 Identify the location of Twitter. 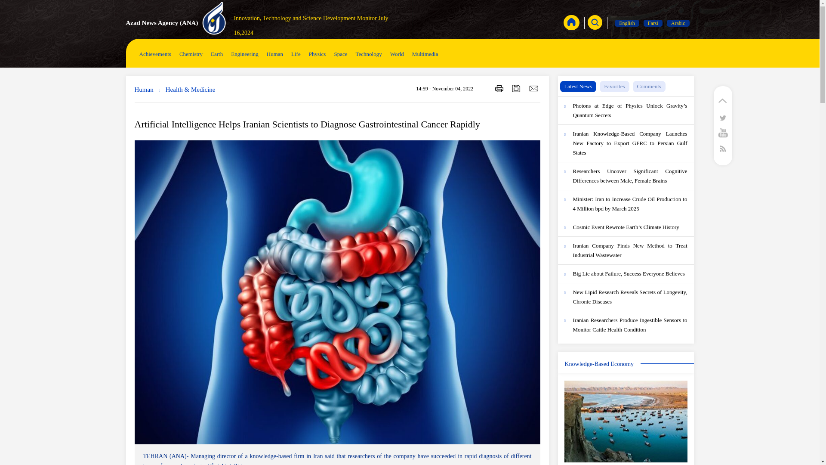
(723, 117).